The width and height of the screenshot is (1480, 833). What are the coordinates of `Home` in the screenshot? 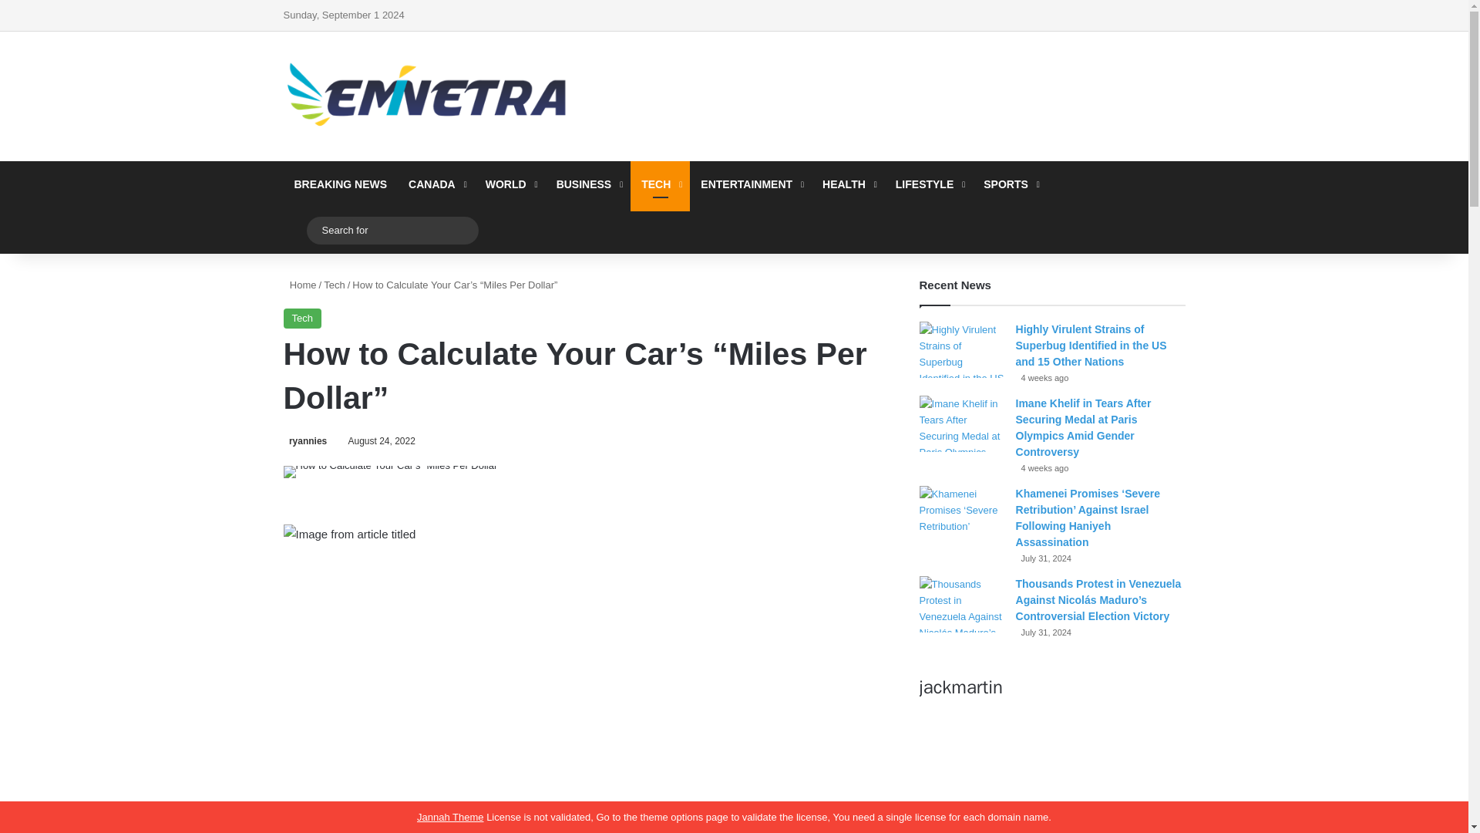 It's located at (300, 284).